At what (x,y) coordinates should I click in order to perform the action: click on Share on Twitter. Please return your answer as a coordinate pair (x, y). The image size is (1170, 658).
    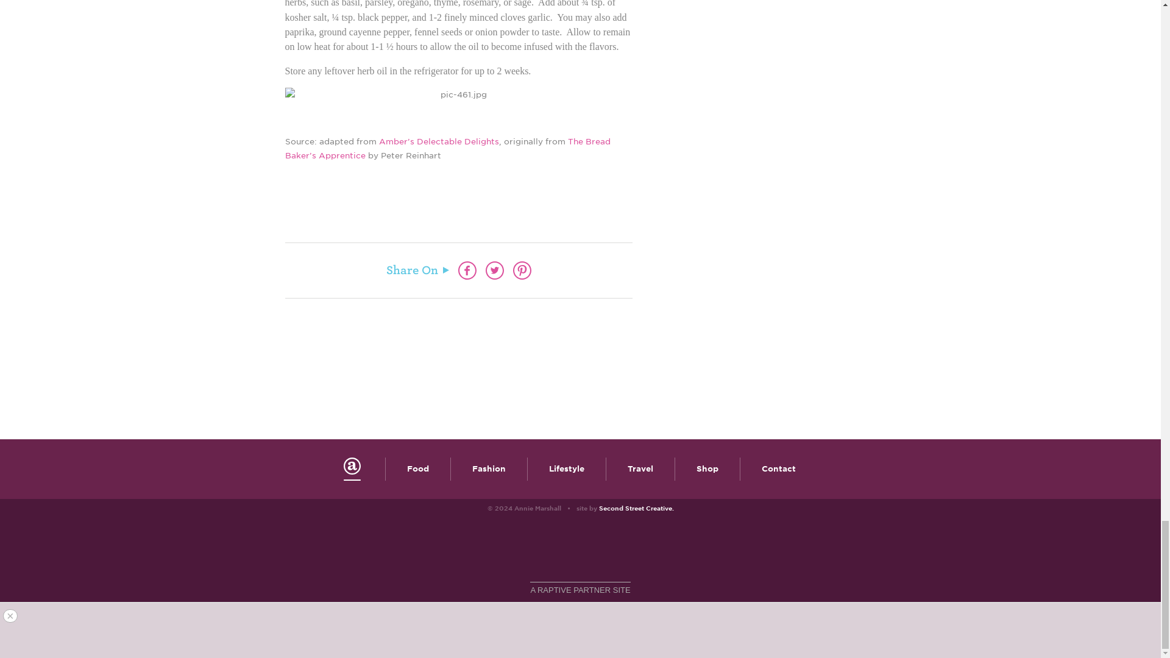
    Looking at the image, I should click on (494, 271).